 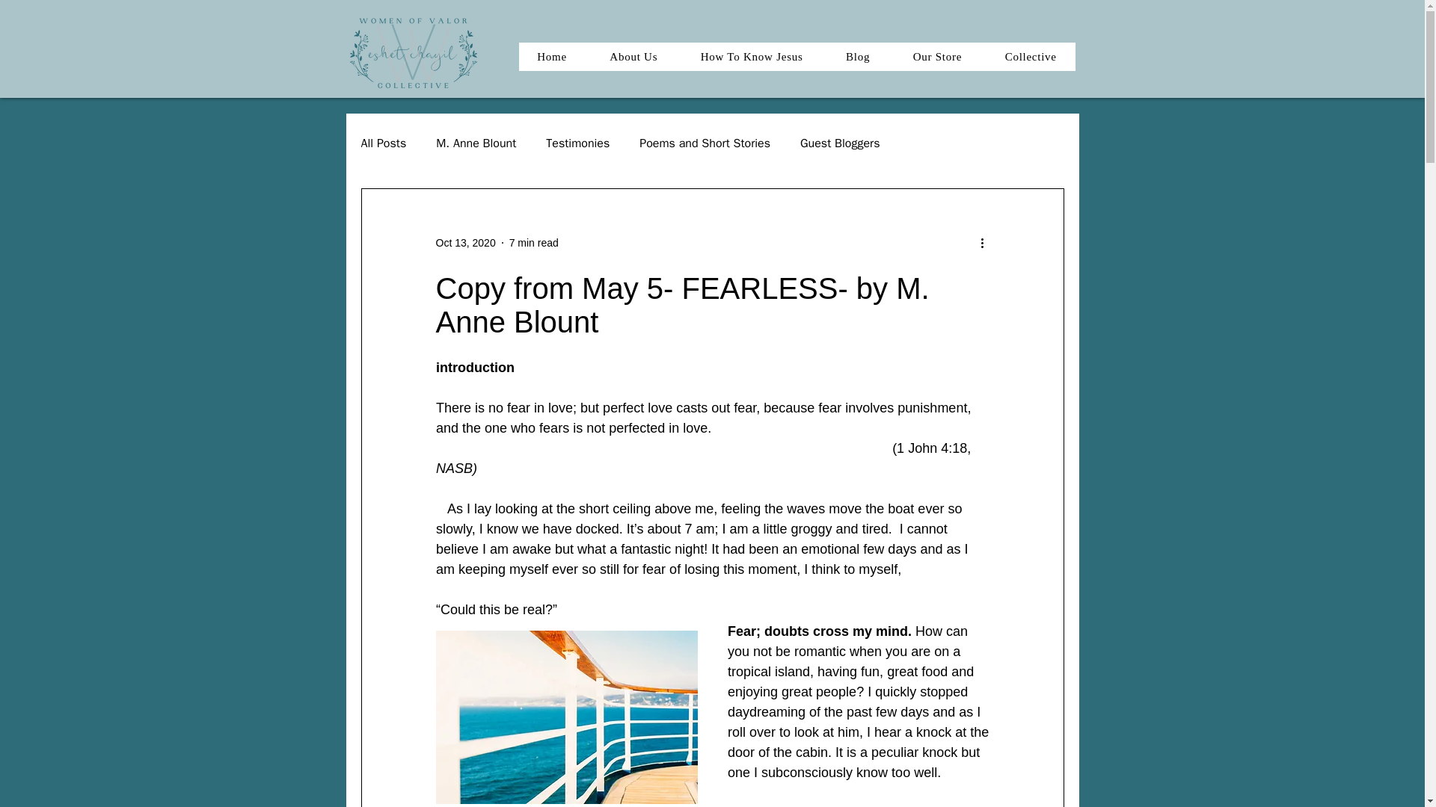 I want to click on Our Store, so click(x=938, y=57).